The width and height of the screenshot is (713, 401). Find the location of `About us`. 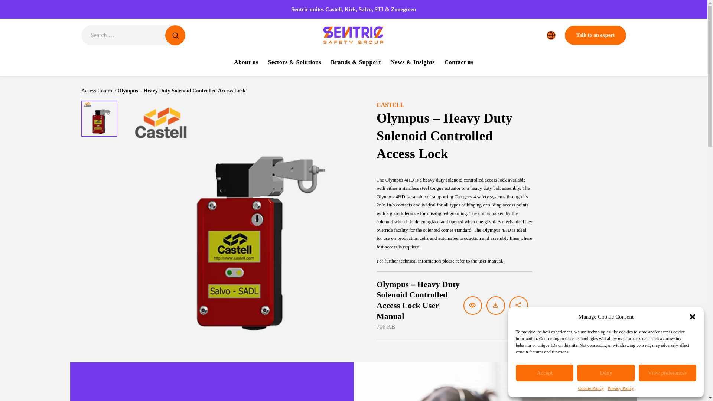

About us is located at coordinates (246, 64).